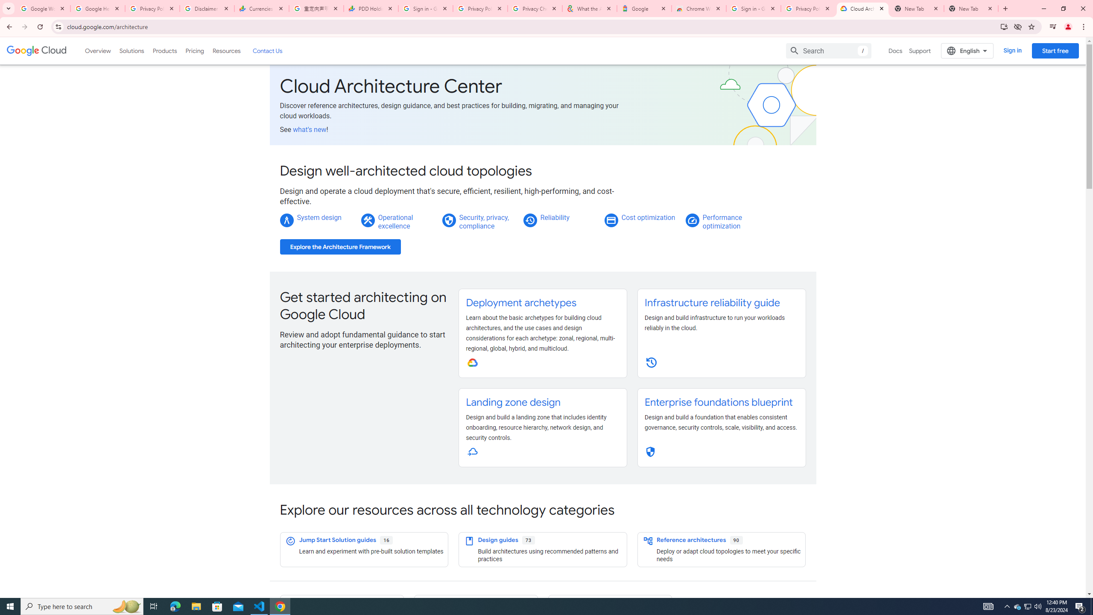  What do you see at coordinates (521, 303) in the screenshot?
I see `Deployment archetypes` at bounding box center [521, 303].